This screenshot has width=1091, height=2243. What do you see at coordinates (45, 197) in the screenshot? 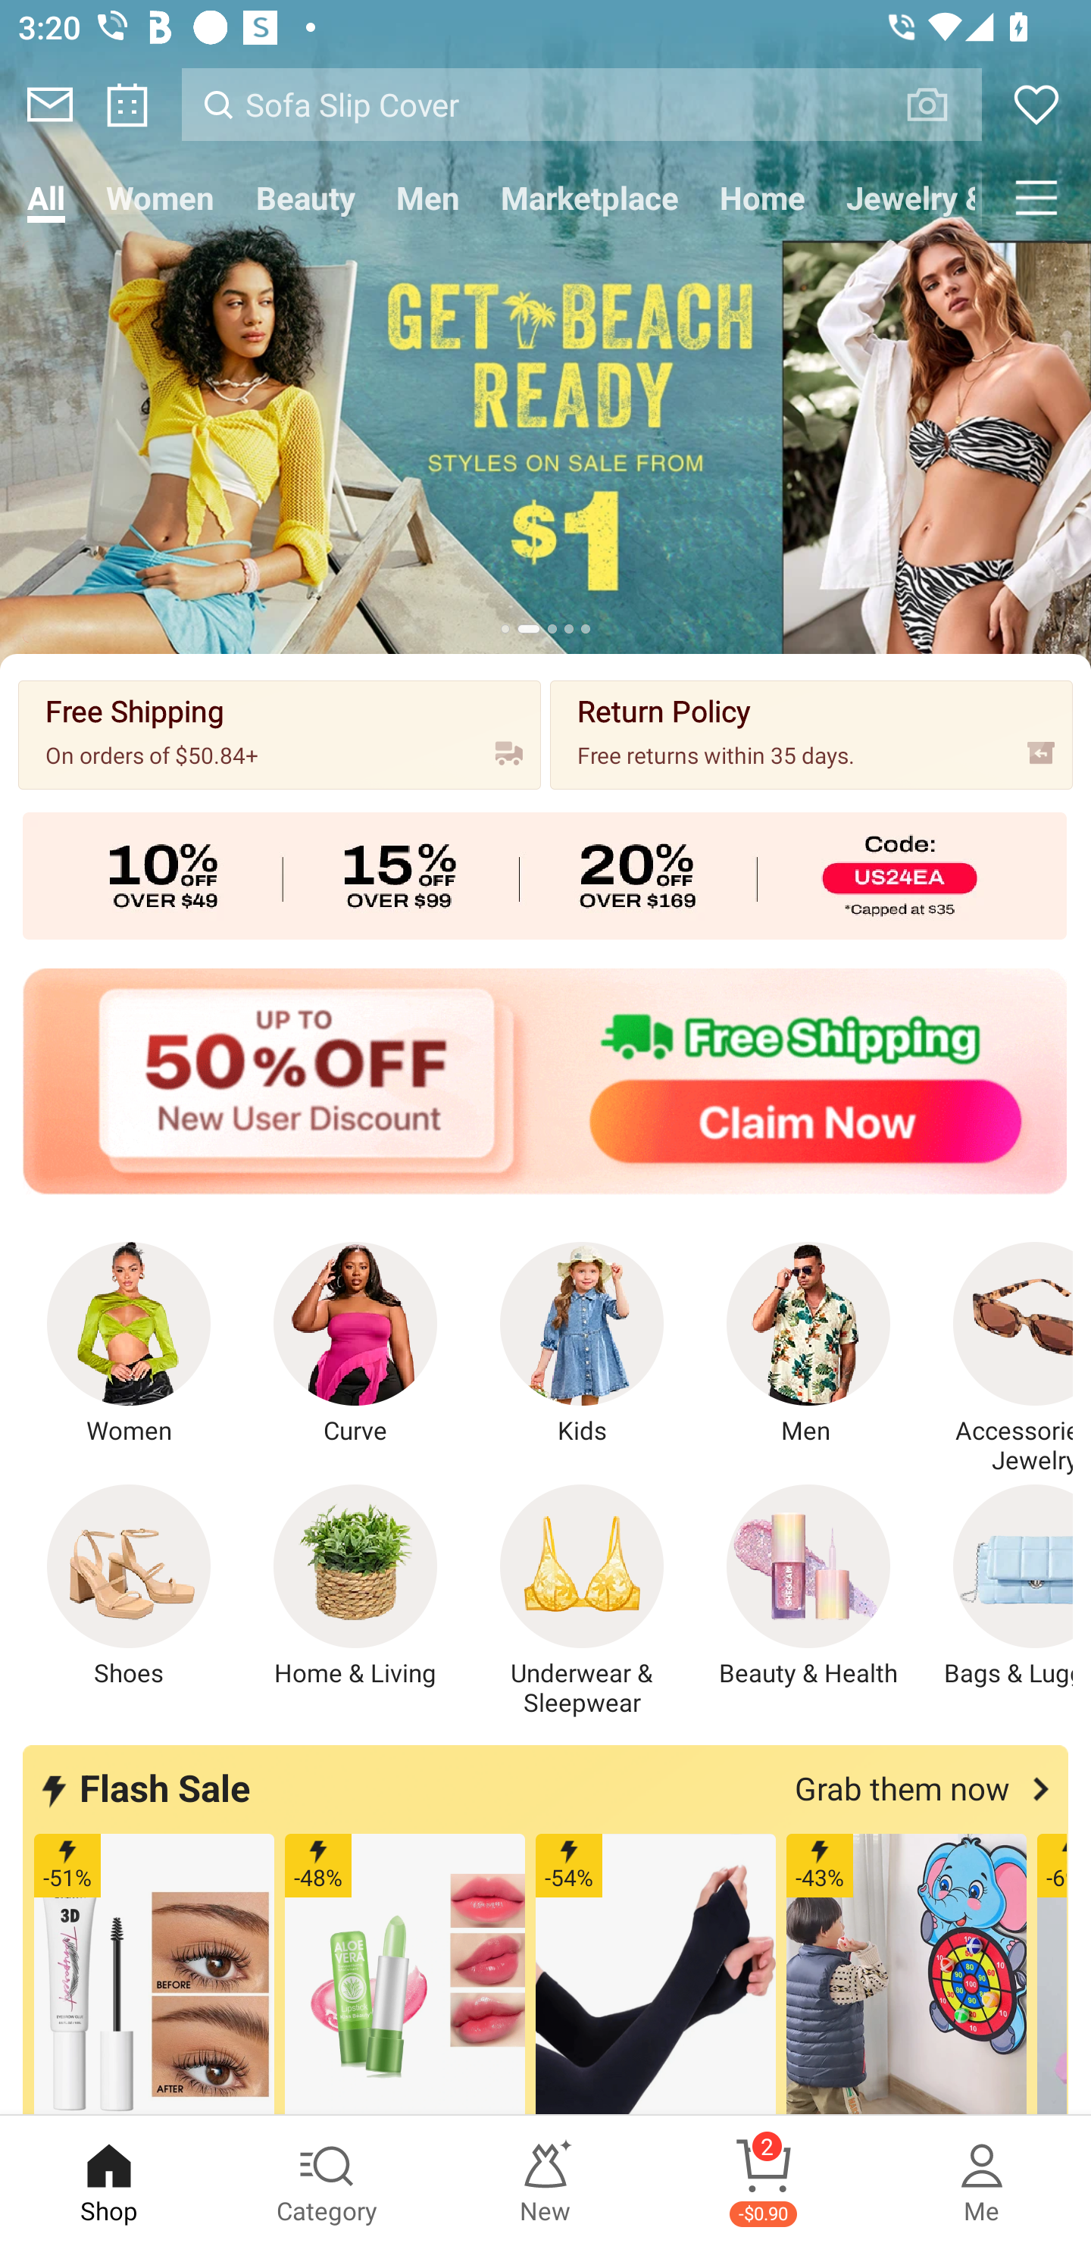
I see `All` at bounding box center [45, 197].